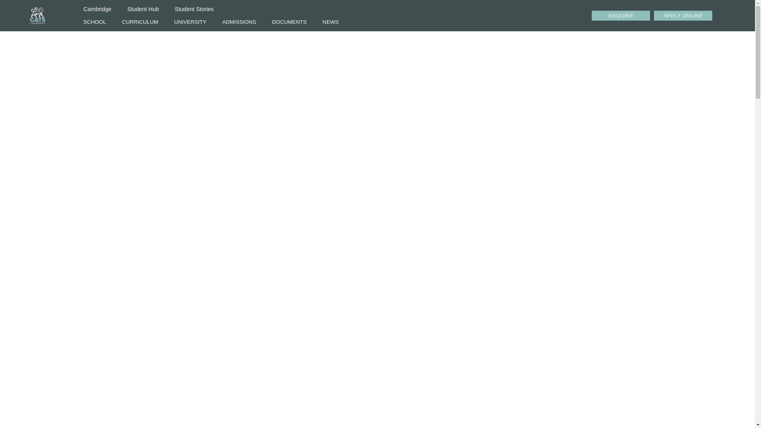 Image resolution: width=761 pixels, height=428 pixels. Describe the element at coordinates (190, 22) in the screenshot. I see `UNIVERSITY` at that location.